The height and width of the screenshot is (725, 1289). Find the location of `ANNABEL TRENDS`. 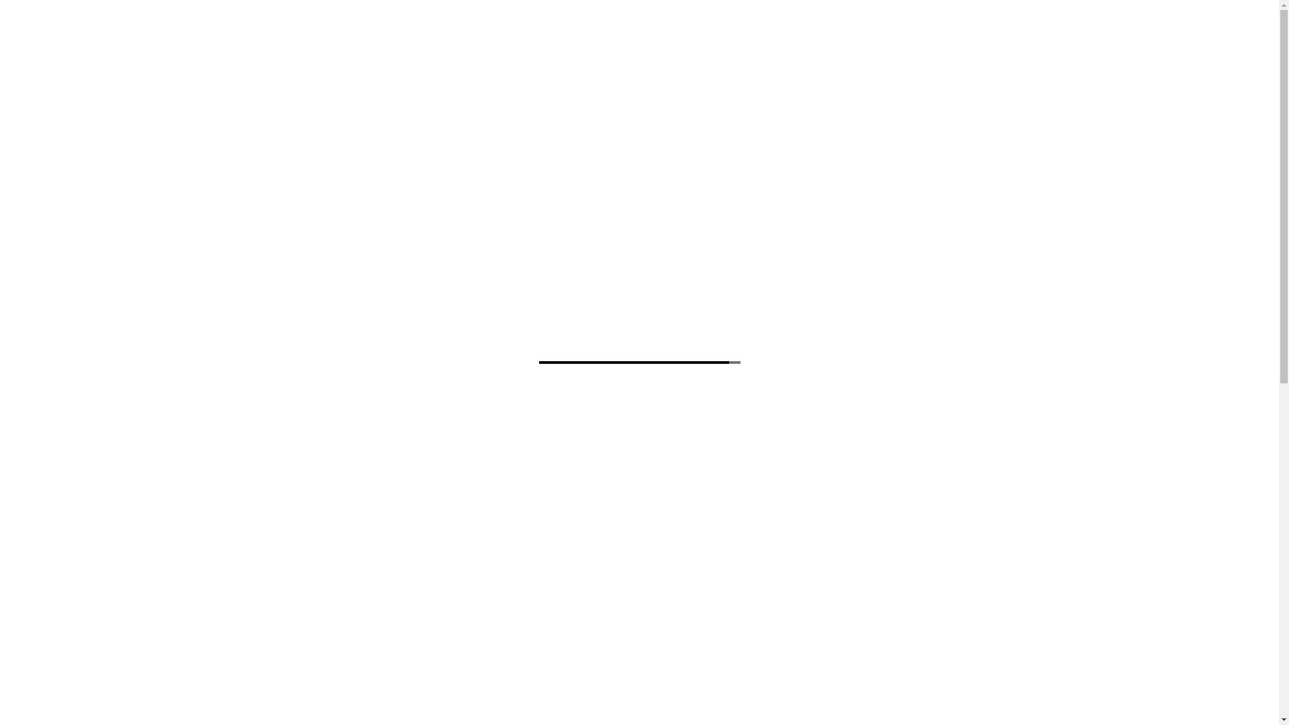

ANNABEL TRENDS is located at coordinates (772, 340).